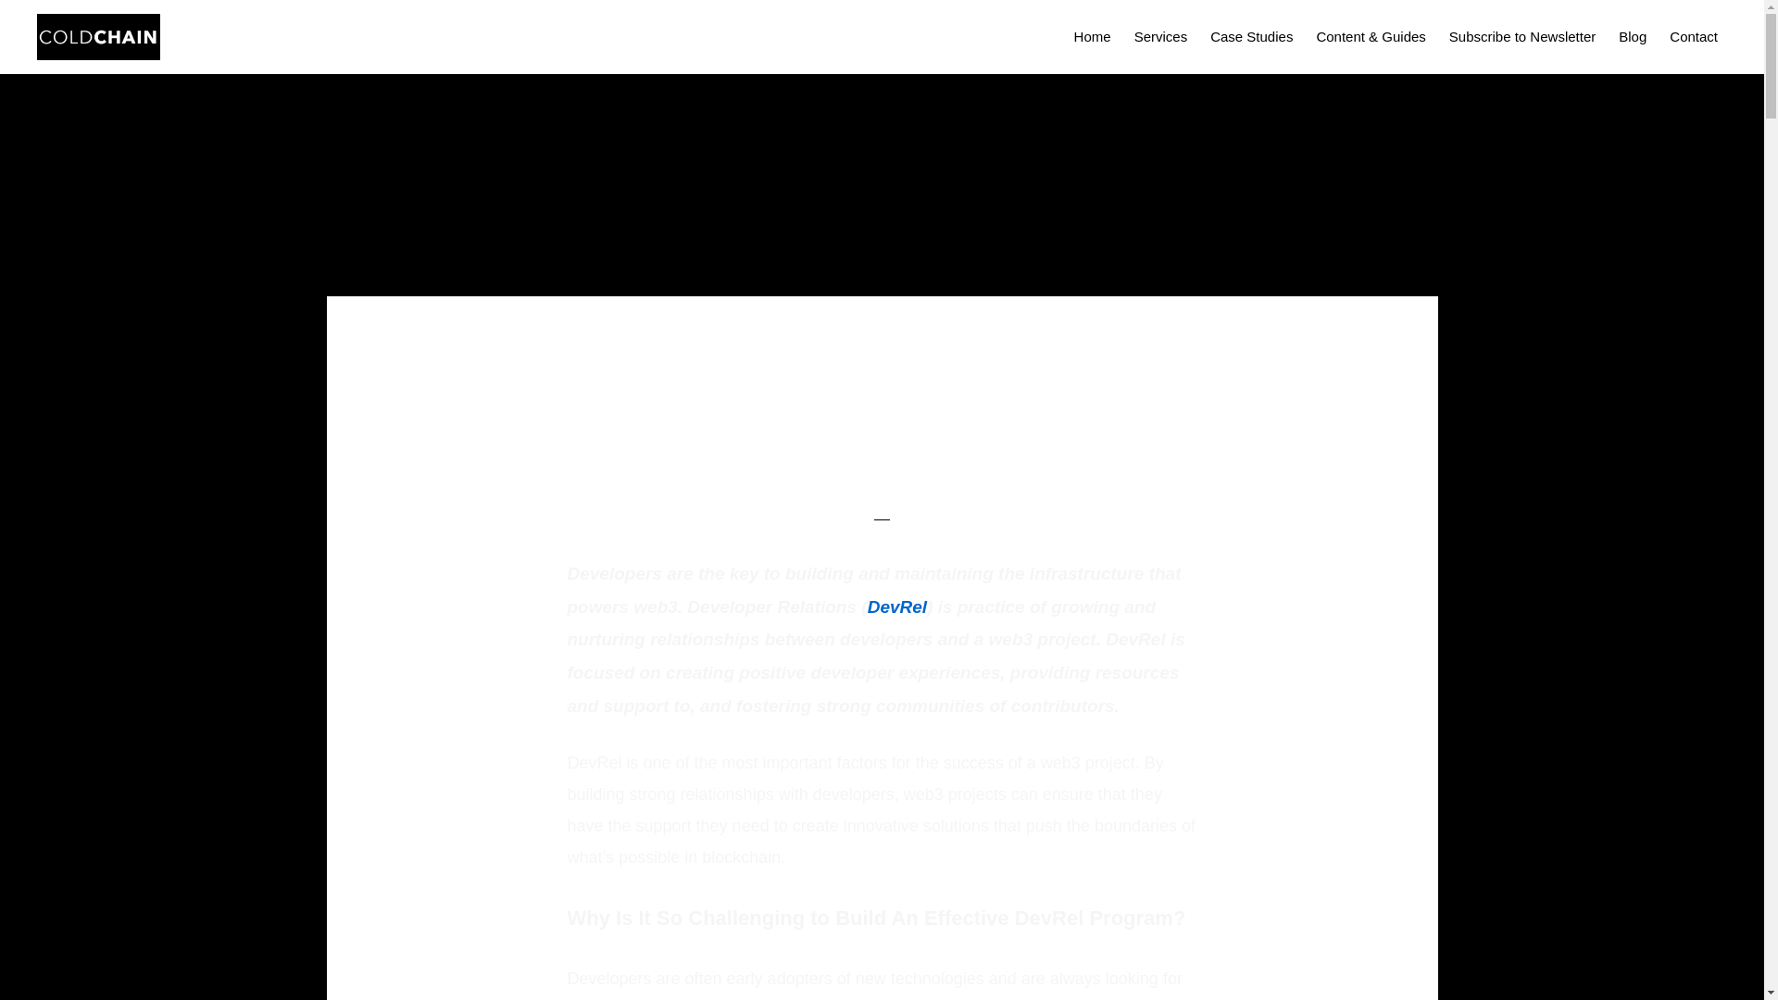 The image size is (1778, 1000). What do you see at coordinates (1632, 35) in the screenshot?
I see `Blog` at bounding box center [1632, 35].